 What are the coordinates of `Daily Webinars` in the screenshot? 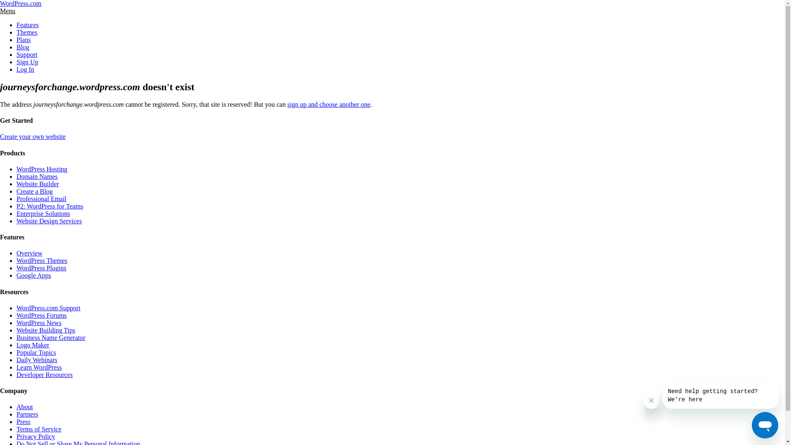 It's located at (37, 360).